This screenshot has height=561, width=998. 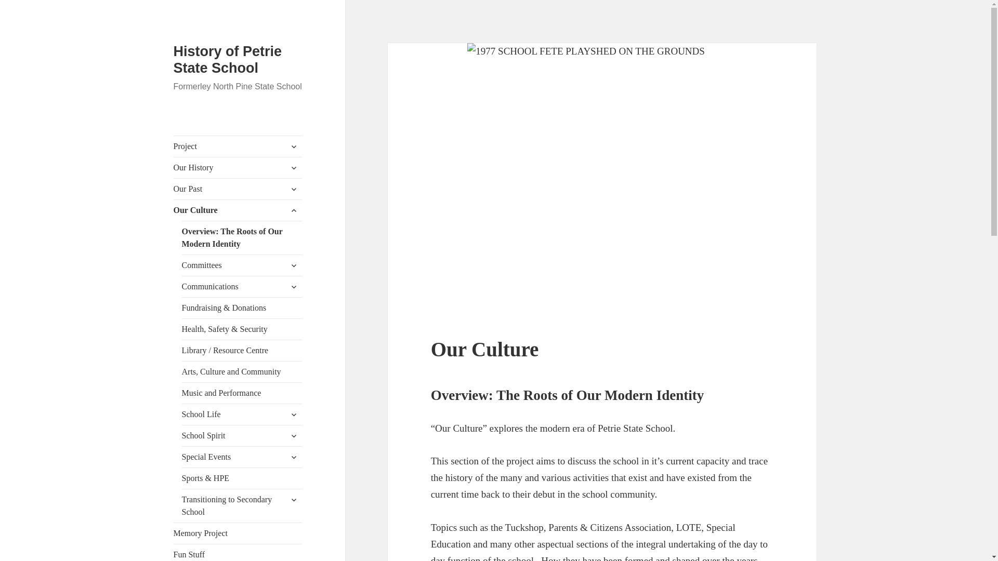 What do you see at coordinates (238, 168) in the screenshot?
I see `Our History` at bounding box center [238, 168].